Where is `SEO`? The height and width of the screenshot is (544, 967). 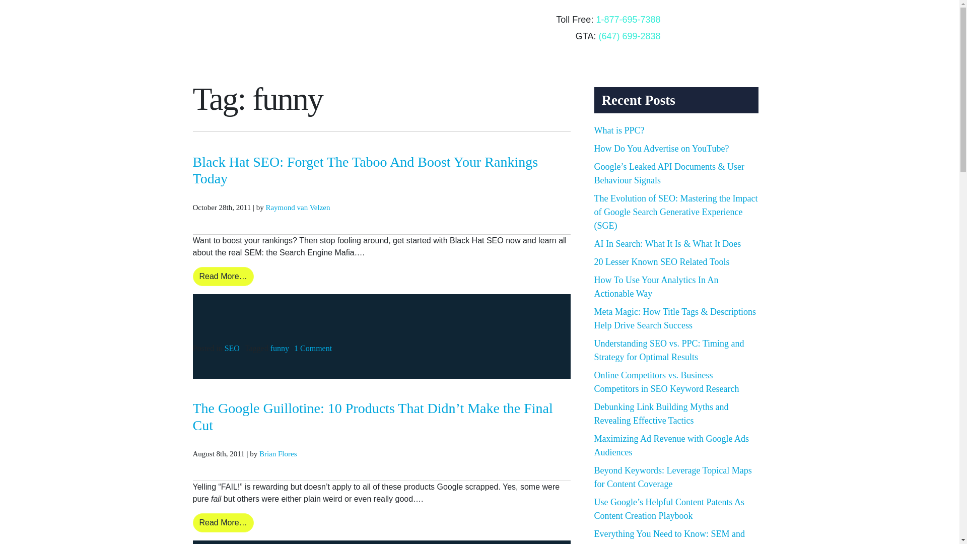
SEO is located at coordinates (232, 348).